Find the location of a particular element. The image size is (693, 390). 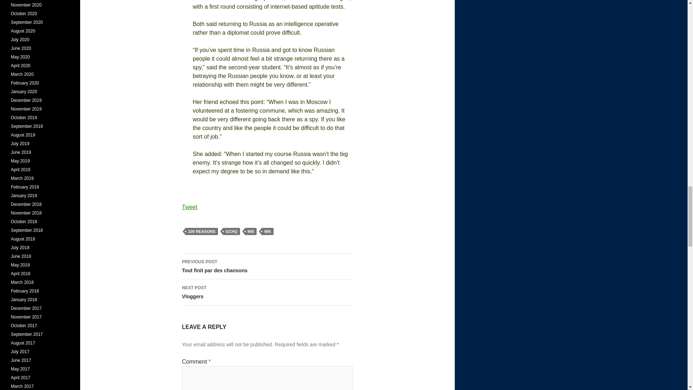

100 REASONS is located at coordinates (267, 266).